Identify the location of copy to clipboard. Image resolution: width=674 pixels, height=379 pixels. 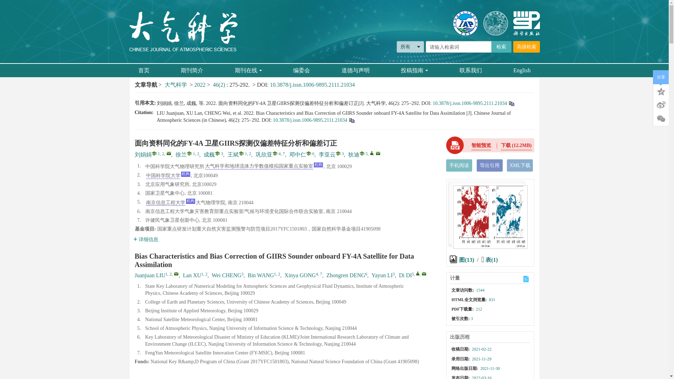
(351, 120).